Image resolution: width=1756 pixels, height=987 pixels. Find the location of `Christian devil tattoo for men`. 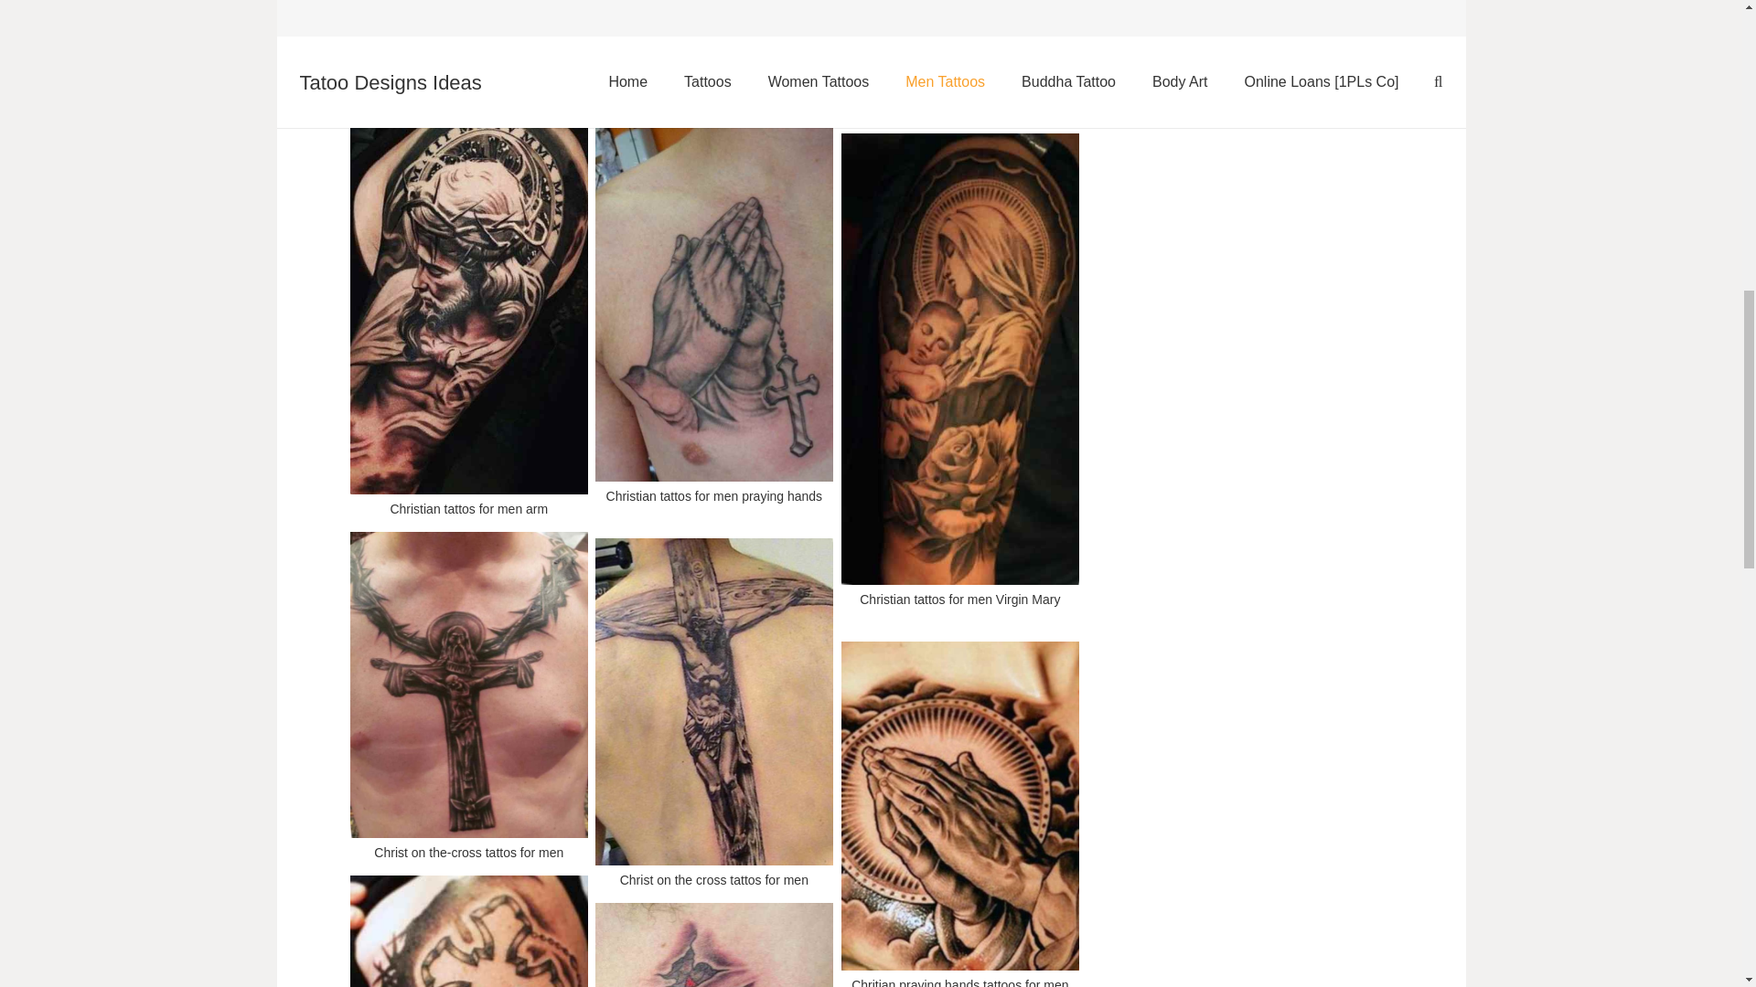

Christian devil tattoo for men is located at coordinates (468, 60).